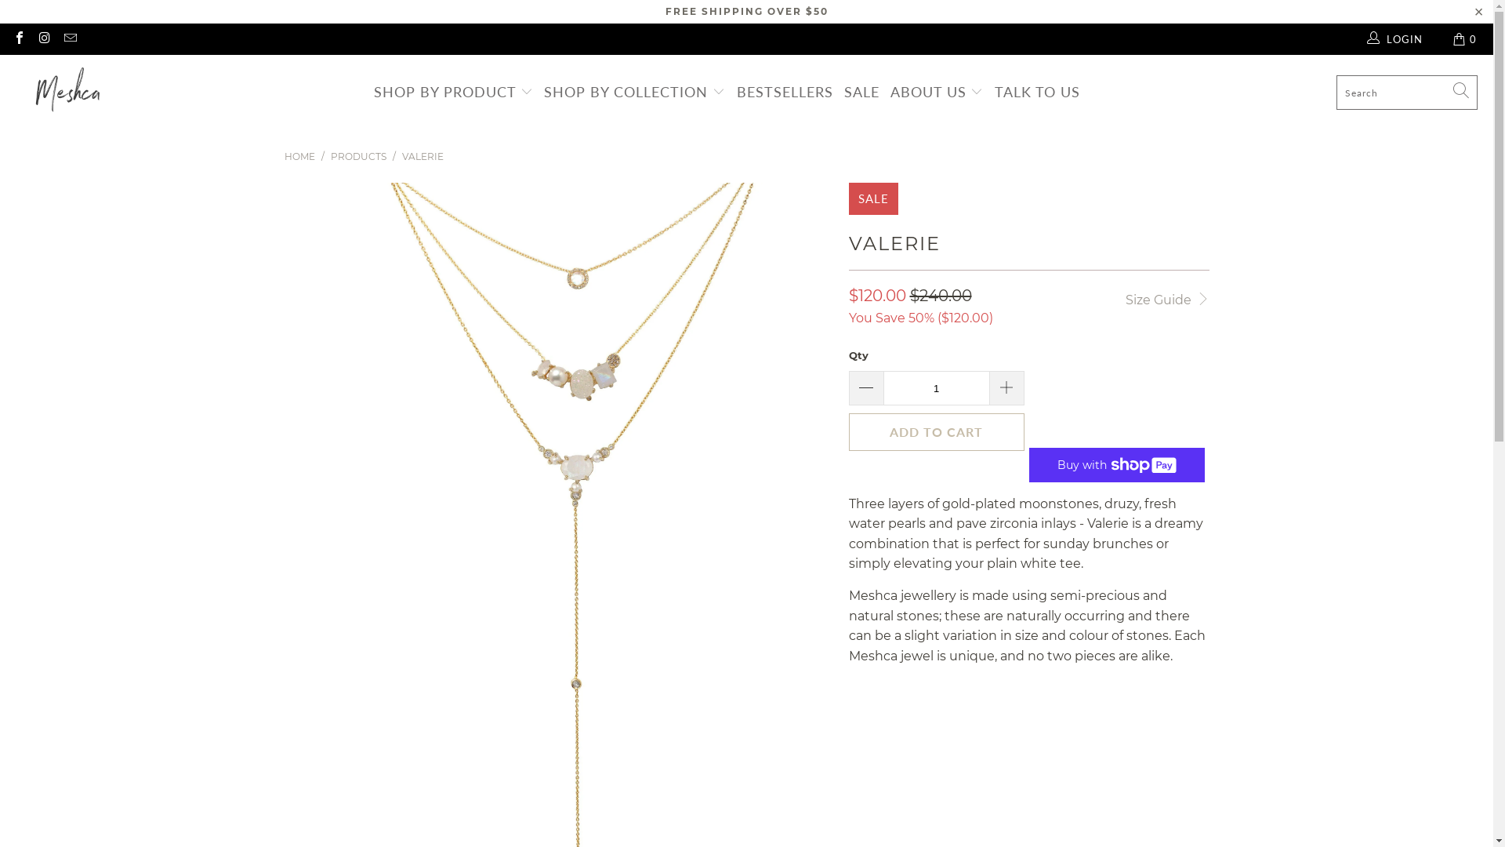  Describe the element at coordinates (422, 157) in the screenshot. I see `VALERIE` at that location.